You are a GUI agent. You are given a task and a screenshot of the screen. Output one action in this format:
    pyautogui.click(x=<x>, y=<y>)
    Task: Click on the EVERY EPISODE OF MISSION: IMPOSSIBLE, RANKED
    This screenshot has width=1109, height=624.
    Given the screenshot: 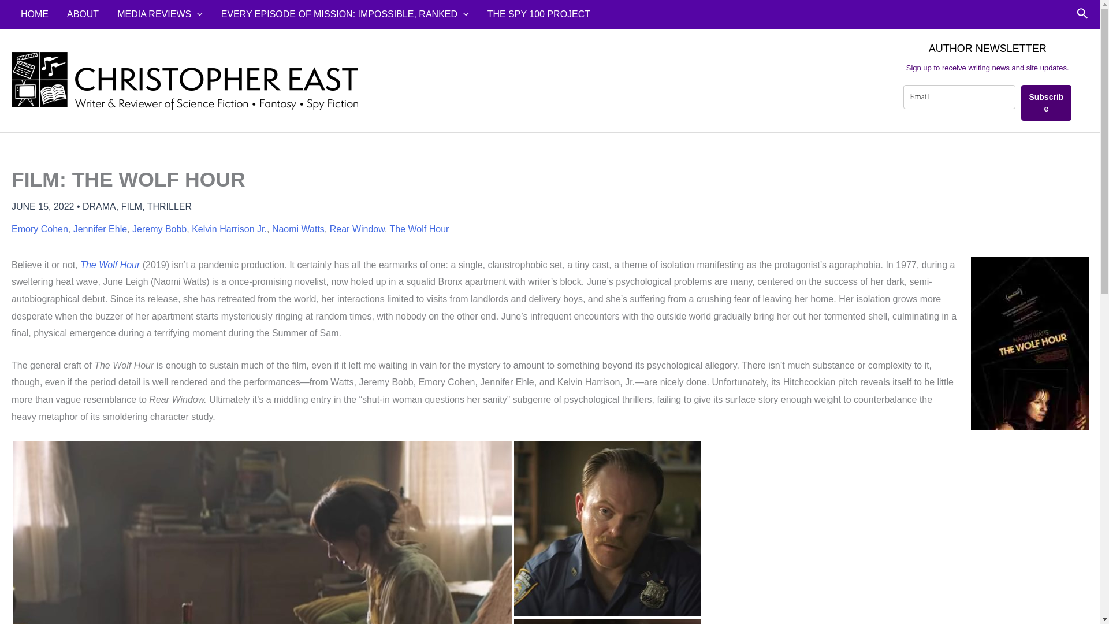 What is the action you would take?
    pyautogui.click(x=344, y=14)
    